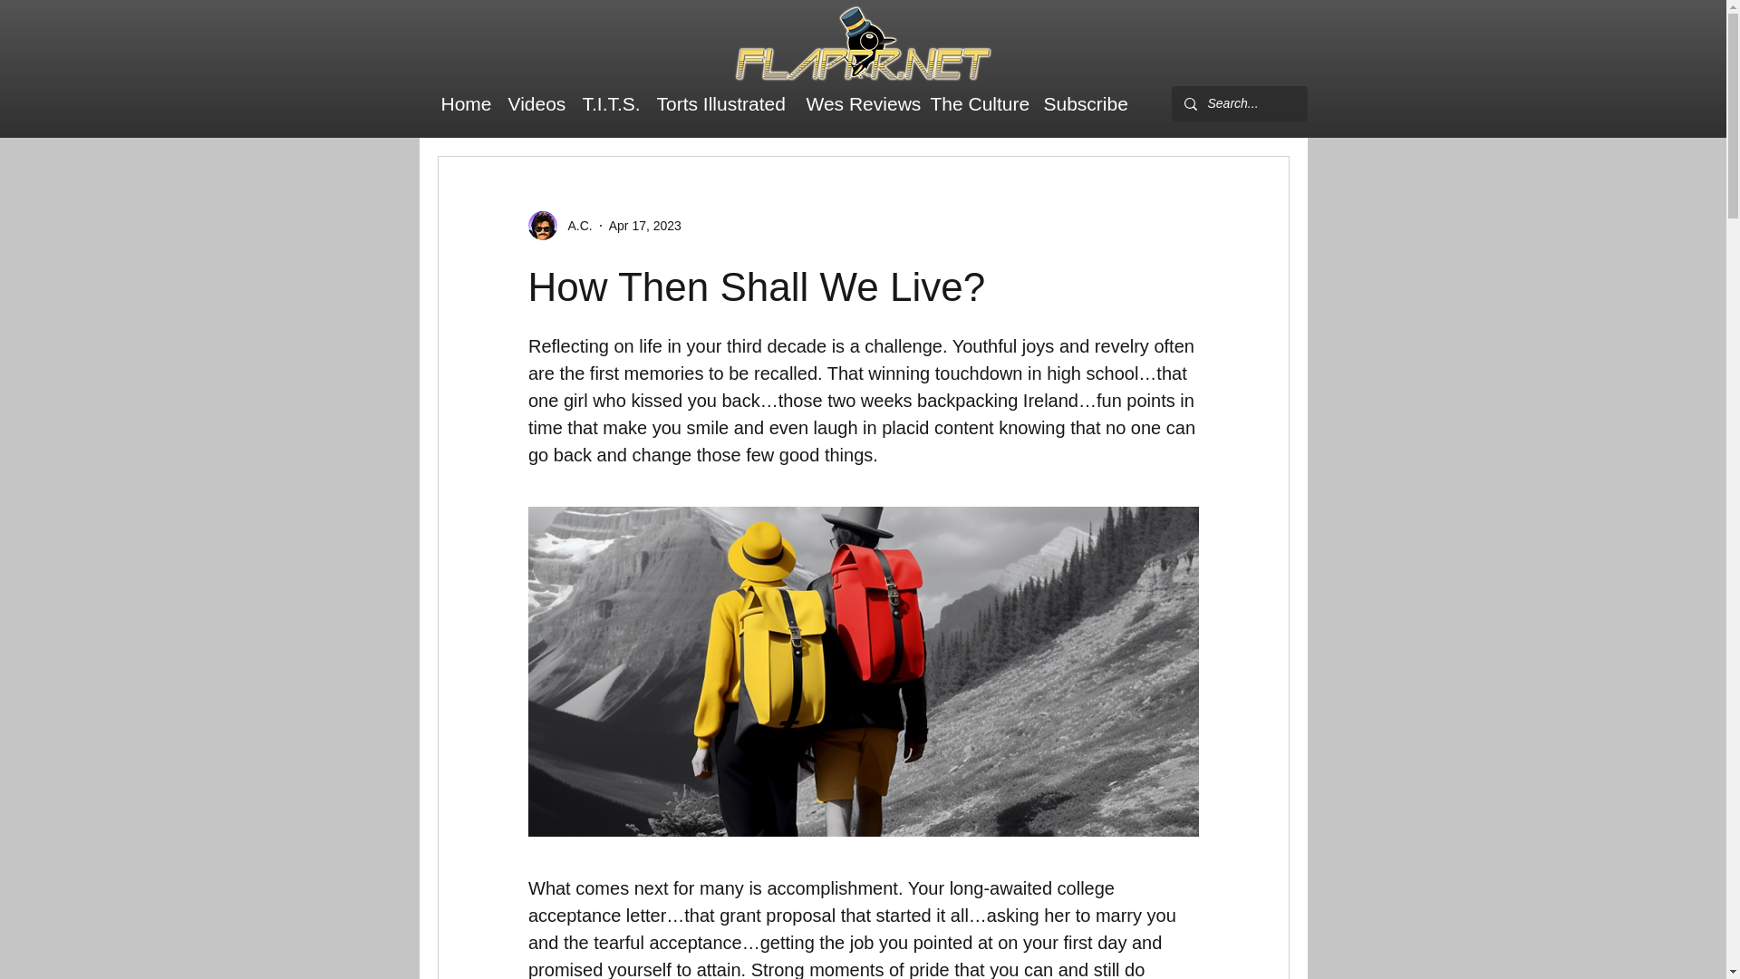 Image resolution: width=1740 pixels, height=979 pixels. I want to click on Subscribe, so click(1084, 103).